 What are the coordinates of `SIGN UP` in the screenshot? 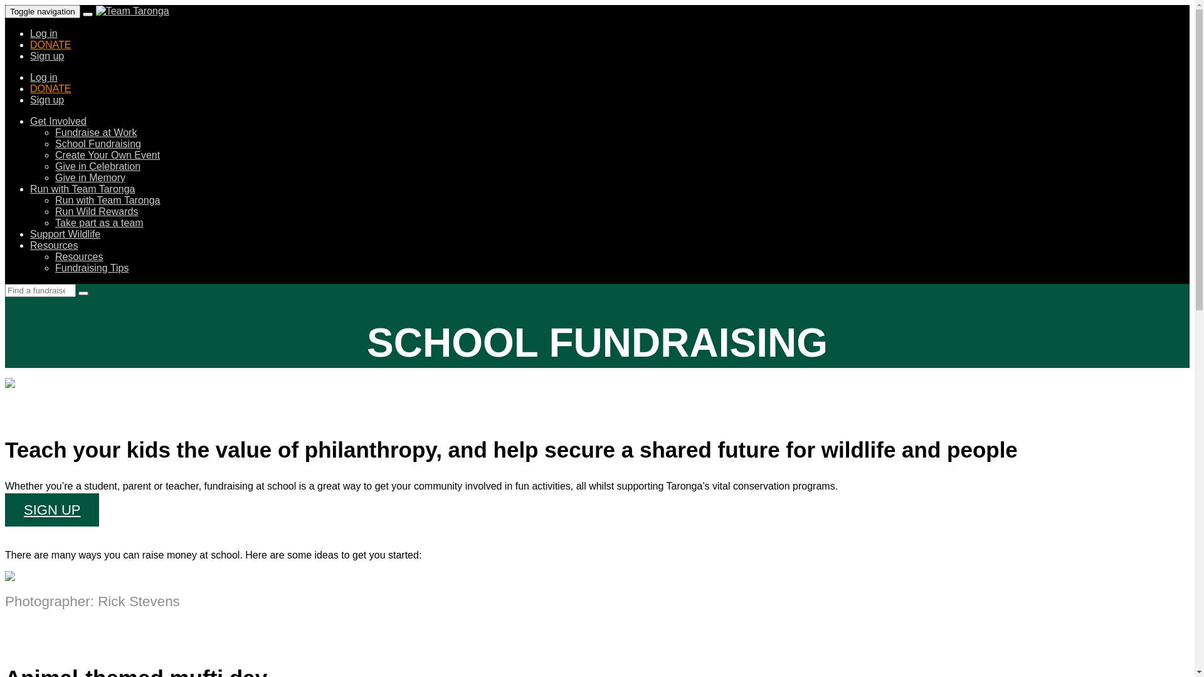 It's located at (52, 510).